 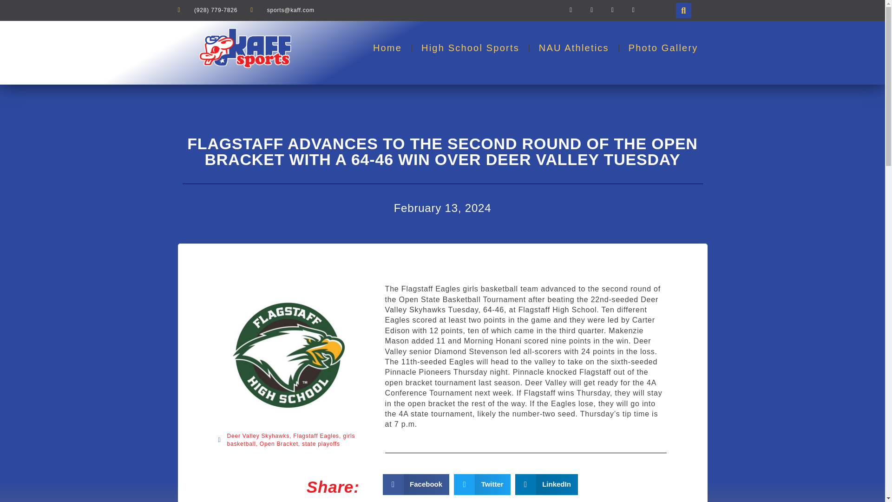 What do you see at coordinates (279, 444) in the screenshot?
I see `Open Bracket` at bounding box center [279, 444].